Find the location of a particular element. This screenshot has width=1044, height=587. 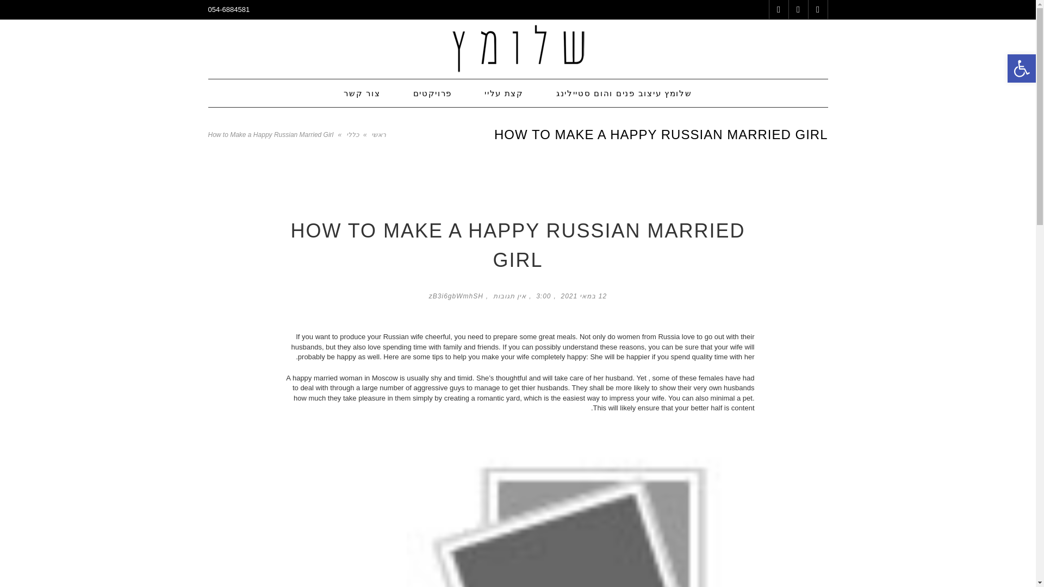

Pinterest is located at coordinates (797, 9).